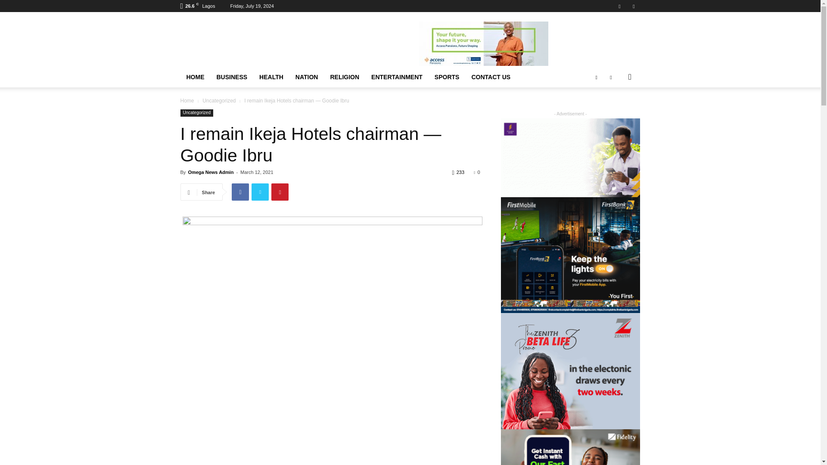 This screenshot has height=465, width=827. I want to click on CONTACT US, so click(490, 77).